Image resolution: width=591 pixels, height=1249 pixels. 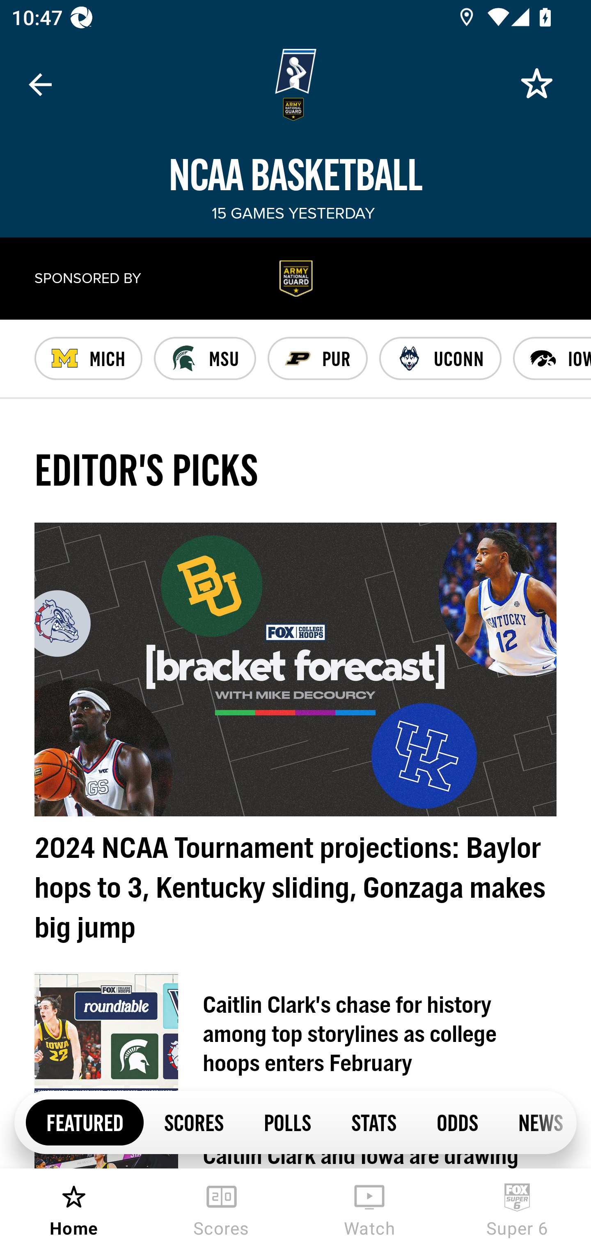 What do you see at coordinates (88, 358) in the screenshot?
I see `MICH` at bounding box center [88, 358].